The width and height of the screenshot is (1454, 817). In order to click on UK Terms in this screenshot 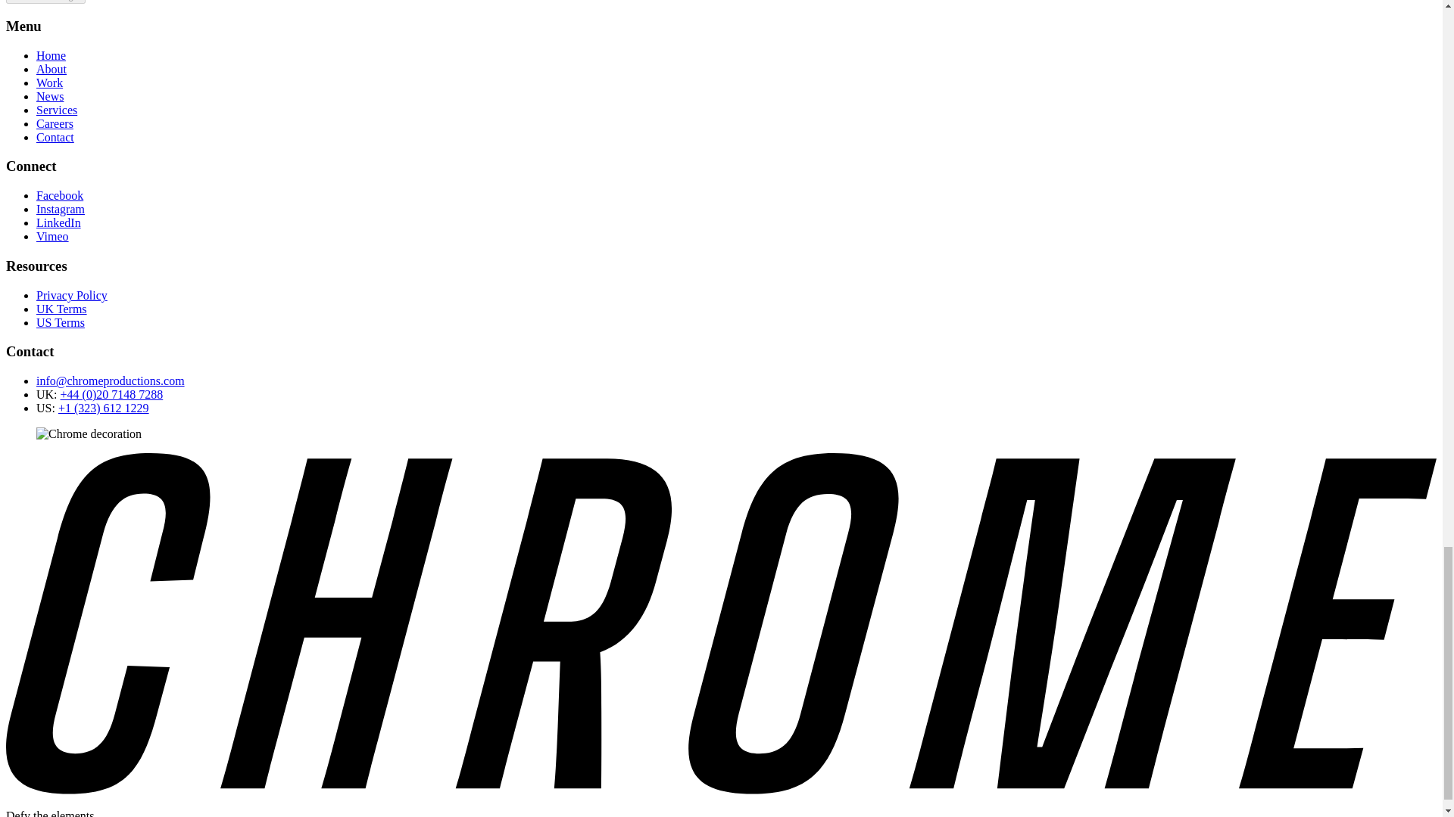, I will do `click(62, 309)`.